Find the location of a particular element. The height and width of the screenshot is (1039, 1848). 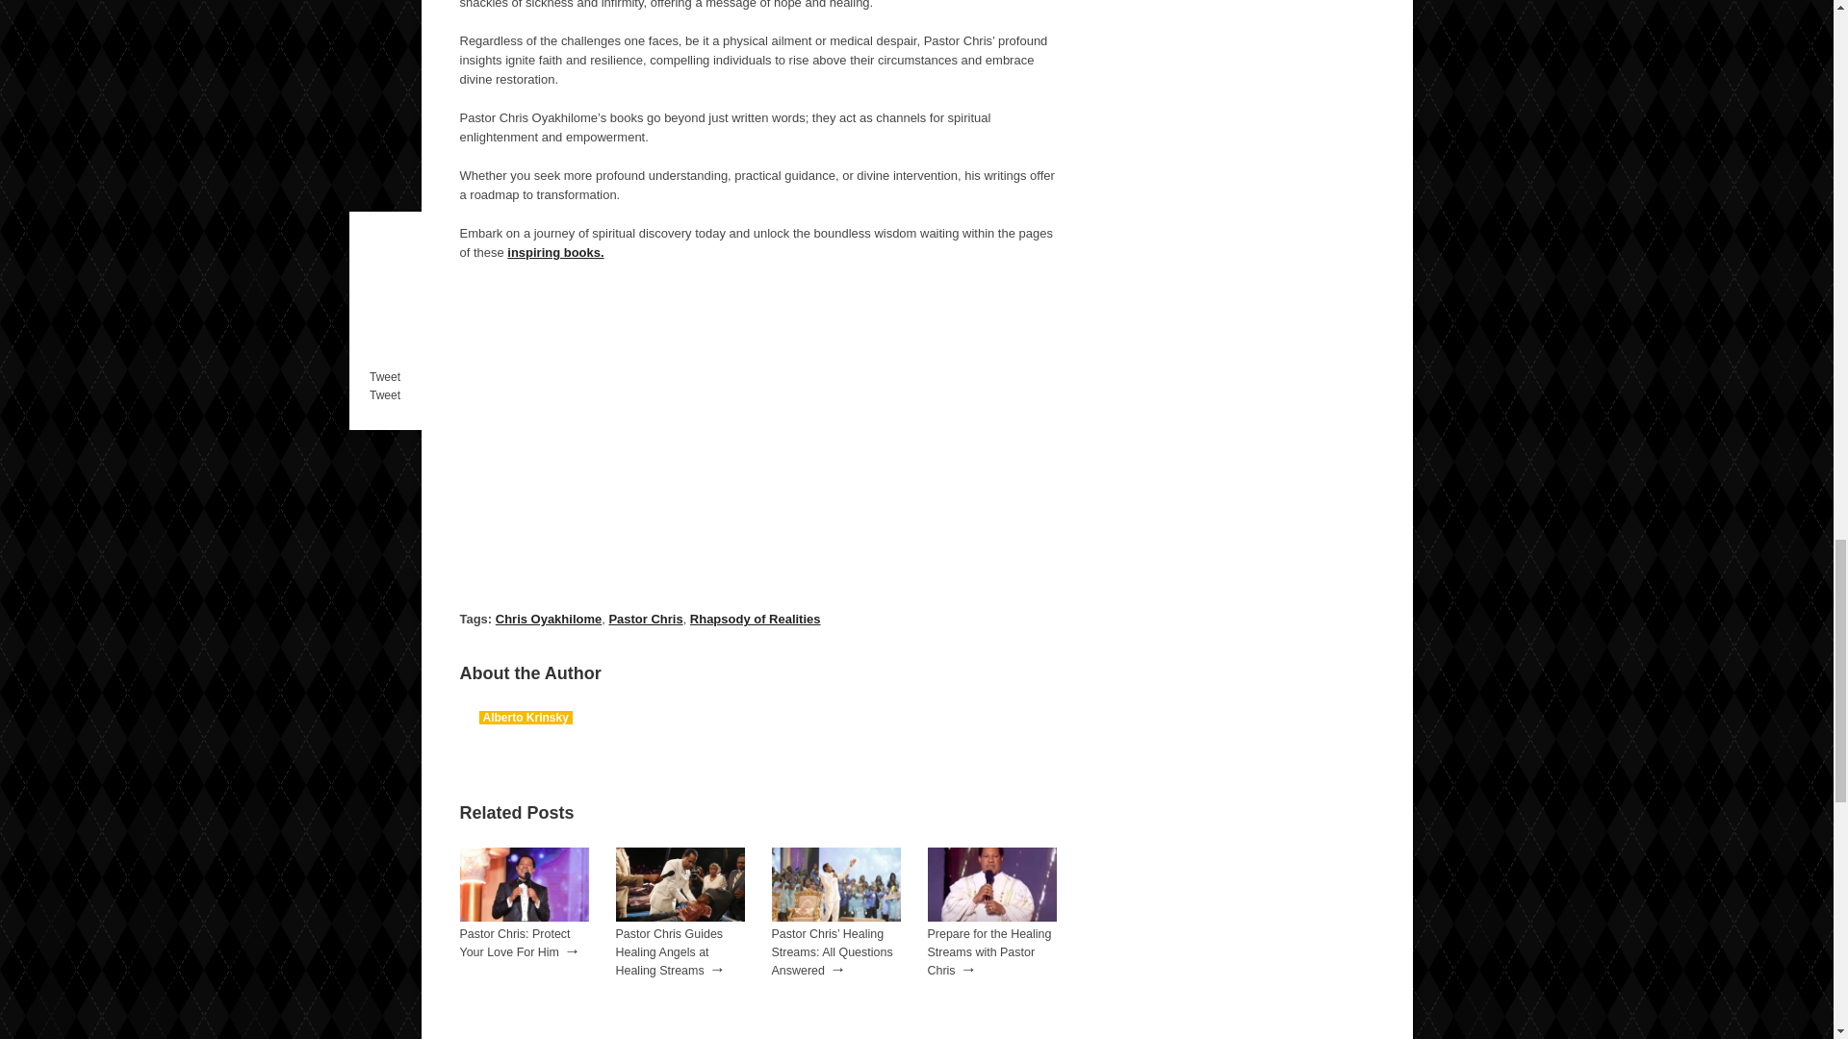

Prepare for the Healing Streams with Pastor Chris is located at coordinates (989, 952).